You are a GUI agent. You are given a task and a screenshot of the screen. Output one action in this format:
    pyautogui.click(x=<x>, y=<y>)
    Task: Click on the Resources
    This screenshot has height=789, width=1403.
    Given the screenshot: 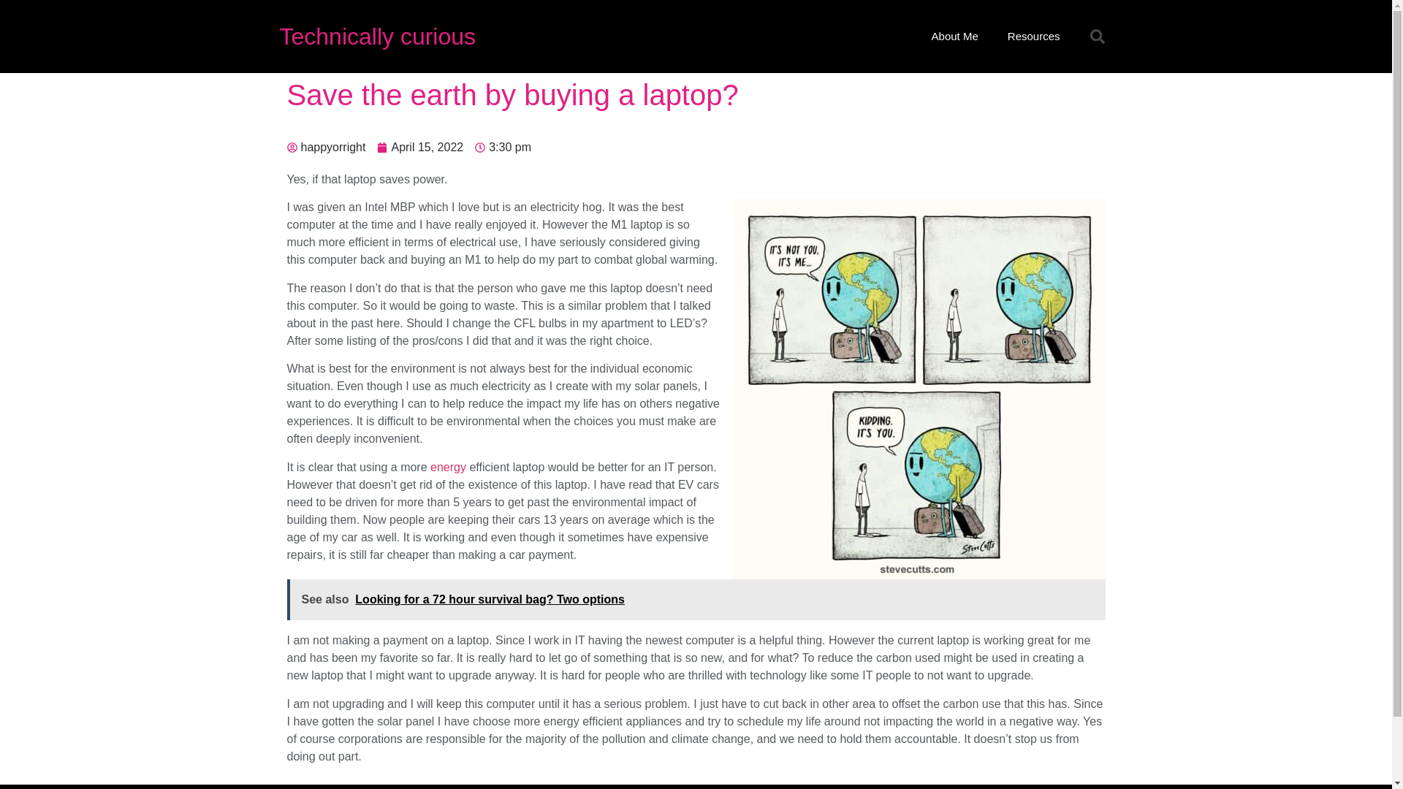 What is the action you would take?
    pyautogui.click(x=1033, y=37)
    